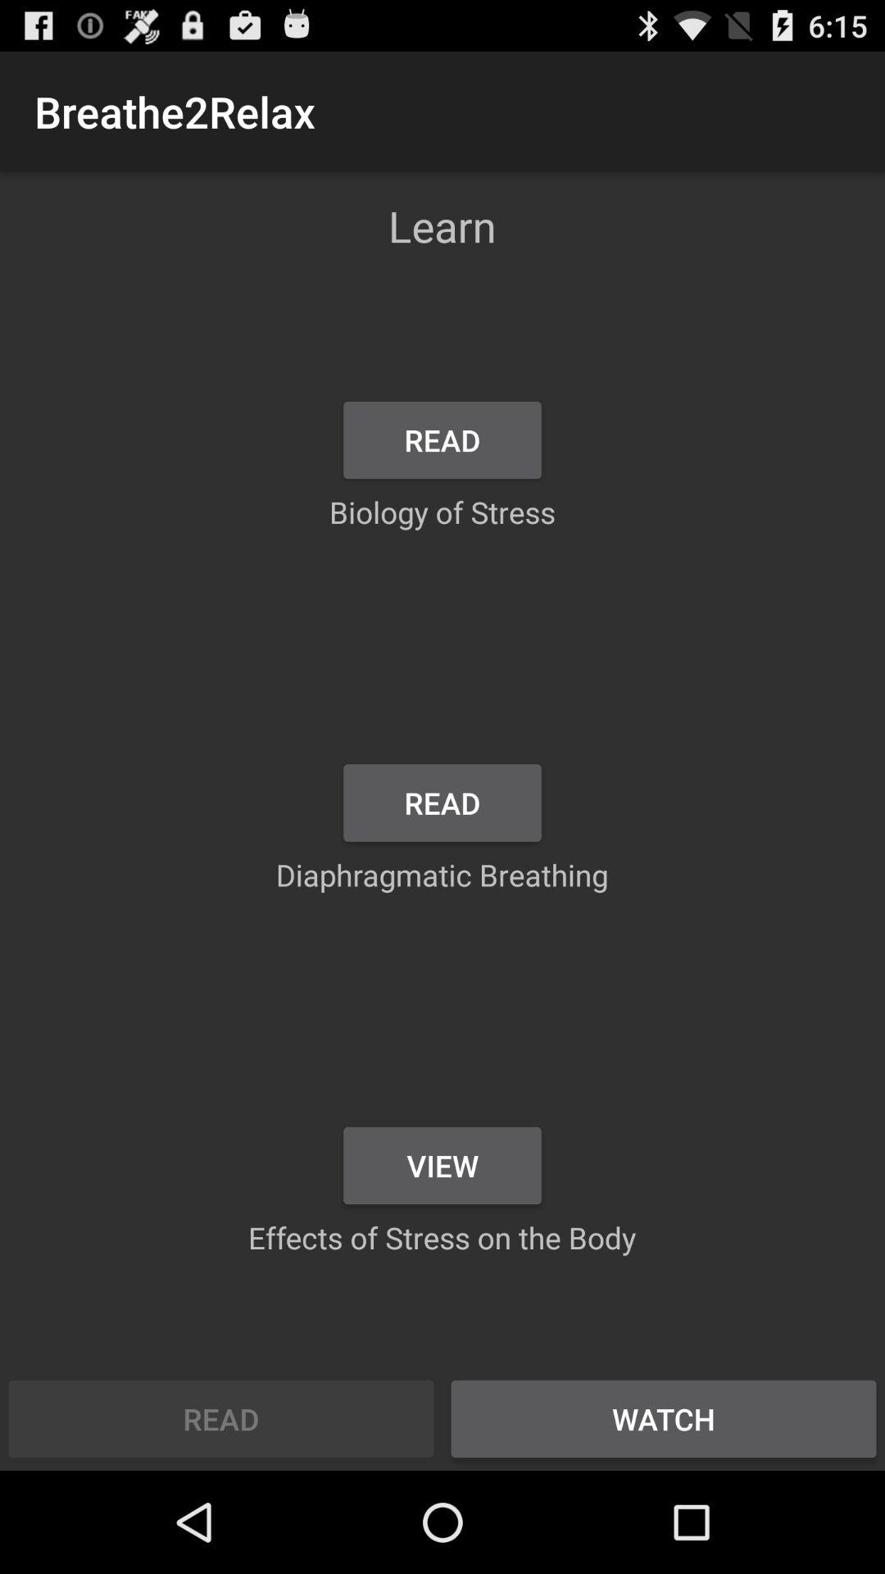  I want to click on turn off item above effects of stress item, so click(442, 1166).